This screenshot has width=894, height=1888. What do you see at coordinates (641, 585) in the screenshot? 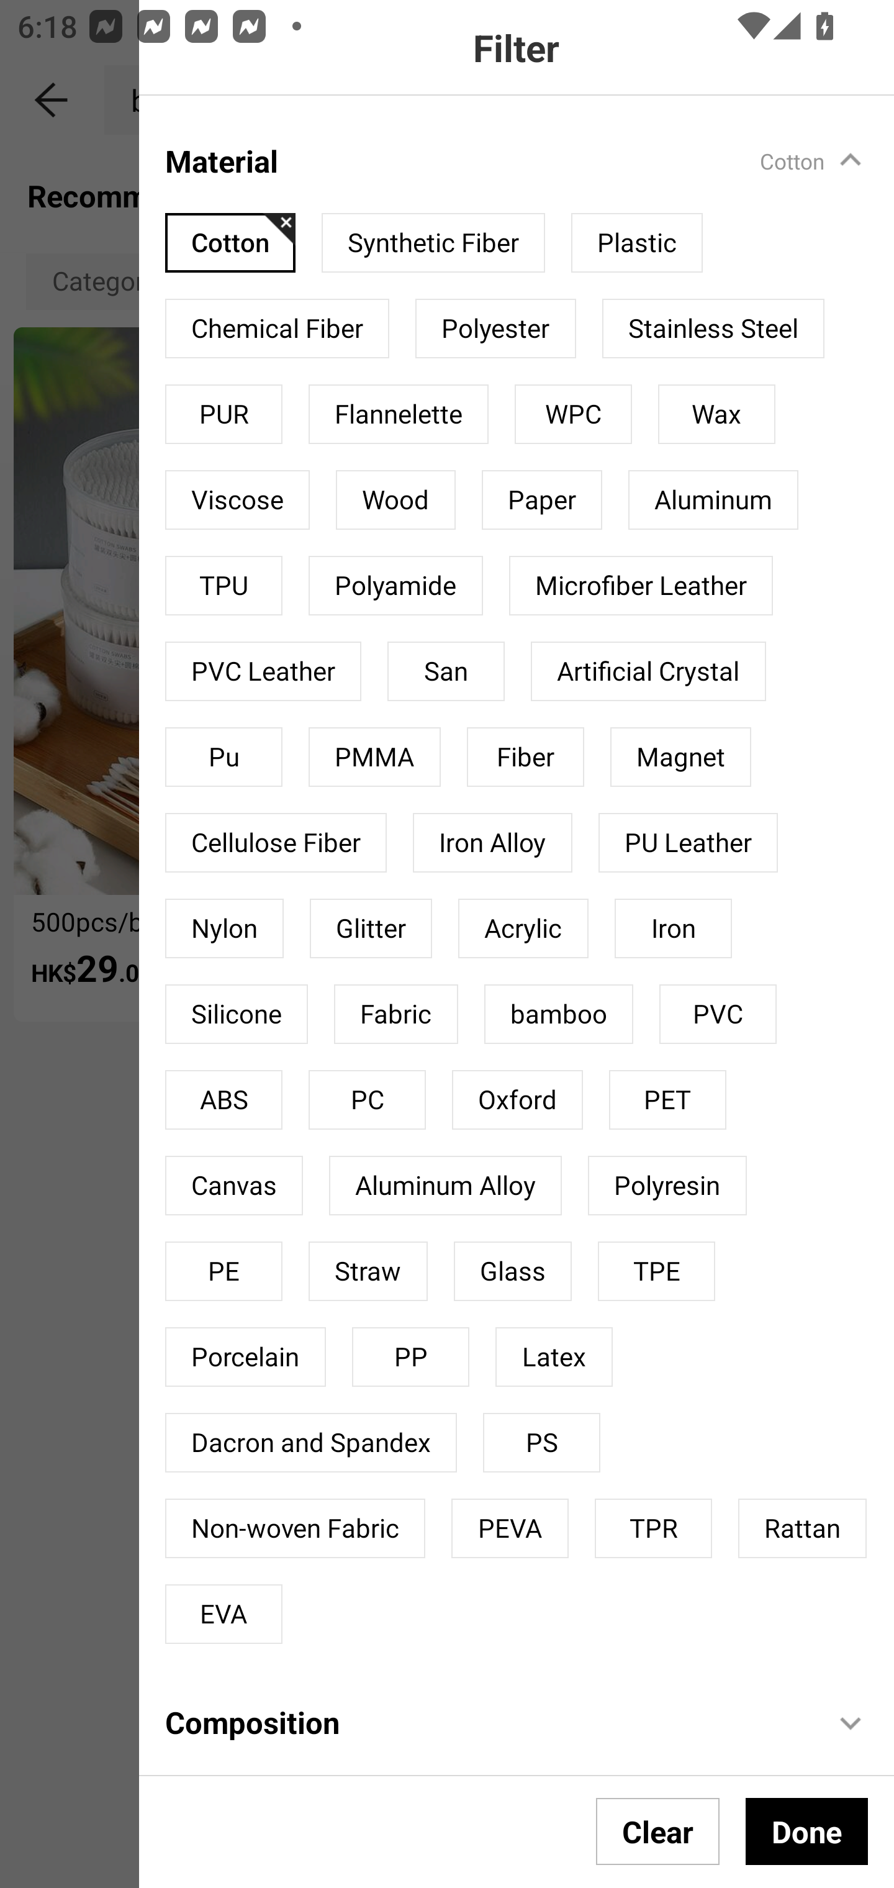
I see `Microfiber Leather` at bounding box center [641, 585].